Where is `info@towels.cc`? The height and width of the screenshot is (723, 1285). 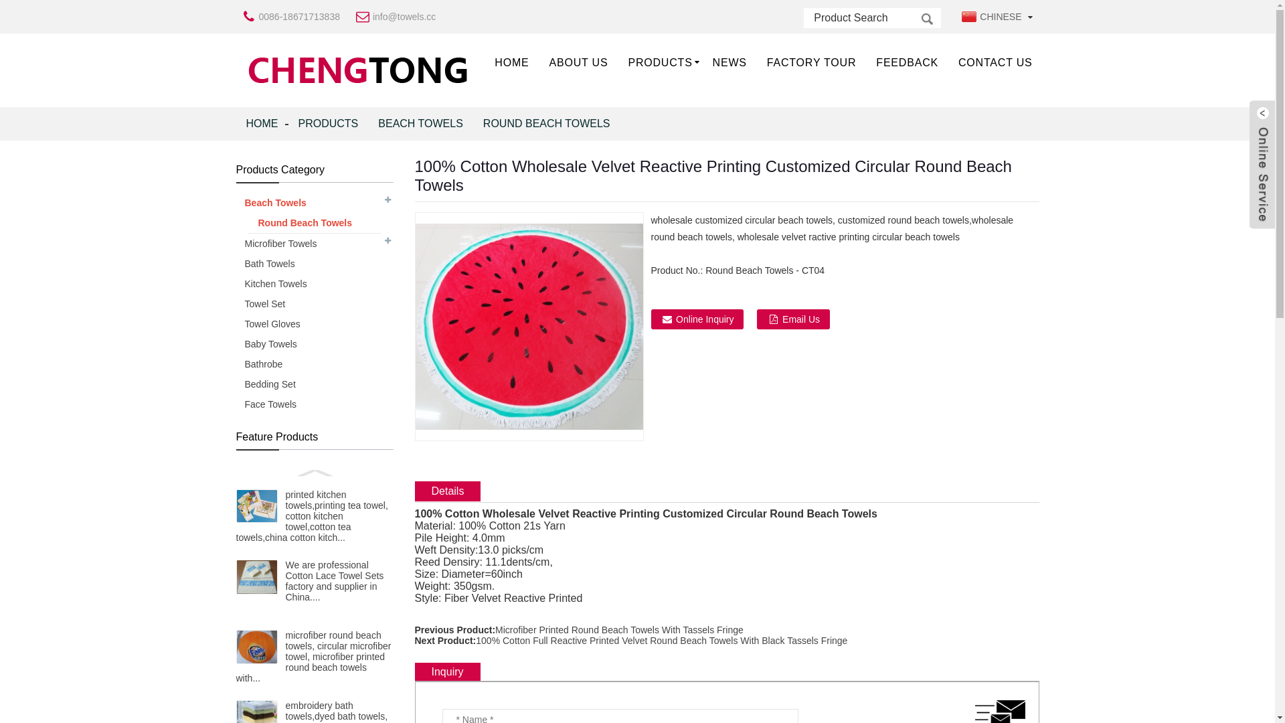 info@towels.cc is located at coordinates (404, 17).